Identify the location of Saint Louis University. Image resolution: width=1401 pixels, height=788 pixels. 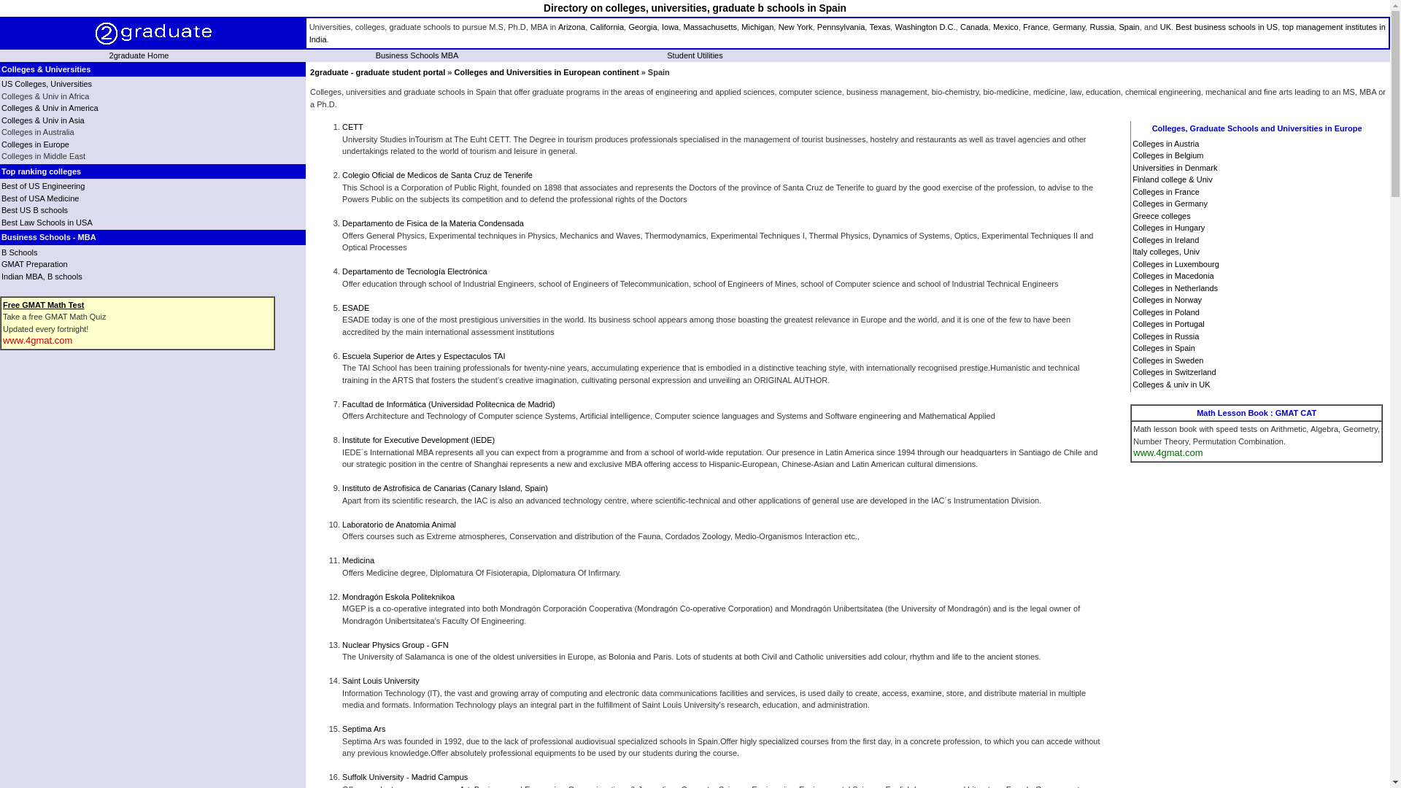
(381, 681).